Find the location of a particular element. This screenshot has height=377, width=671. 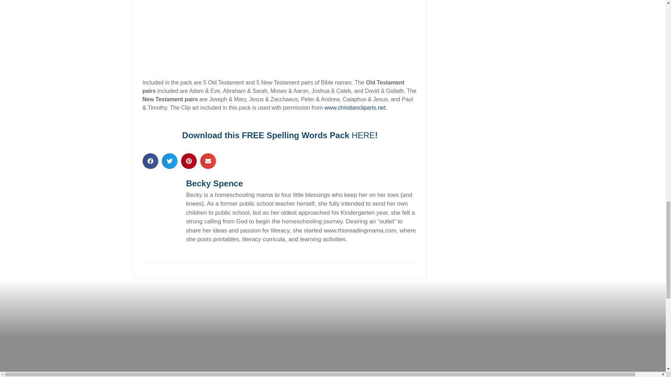

david and goliath example for spelling words is located at coordinates (280, 30).